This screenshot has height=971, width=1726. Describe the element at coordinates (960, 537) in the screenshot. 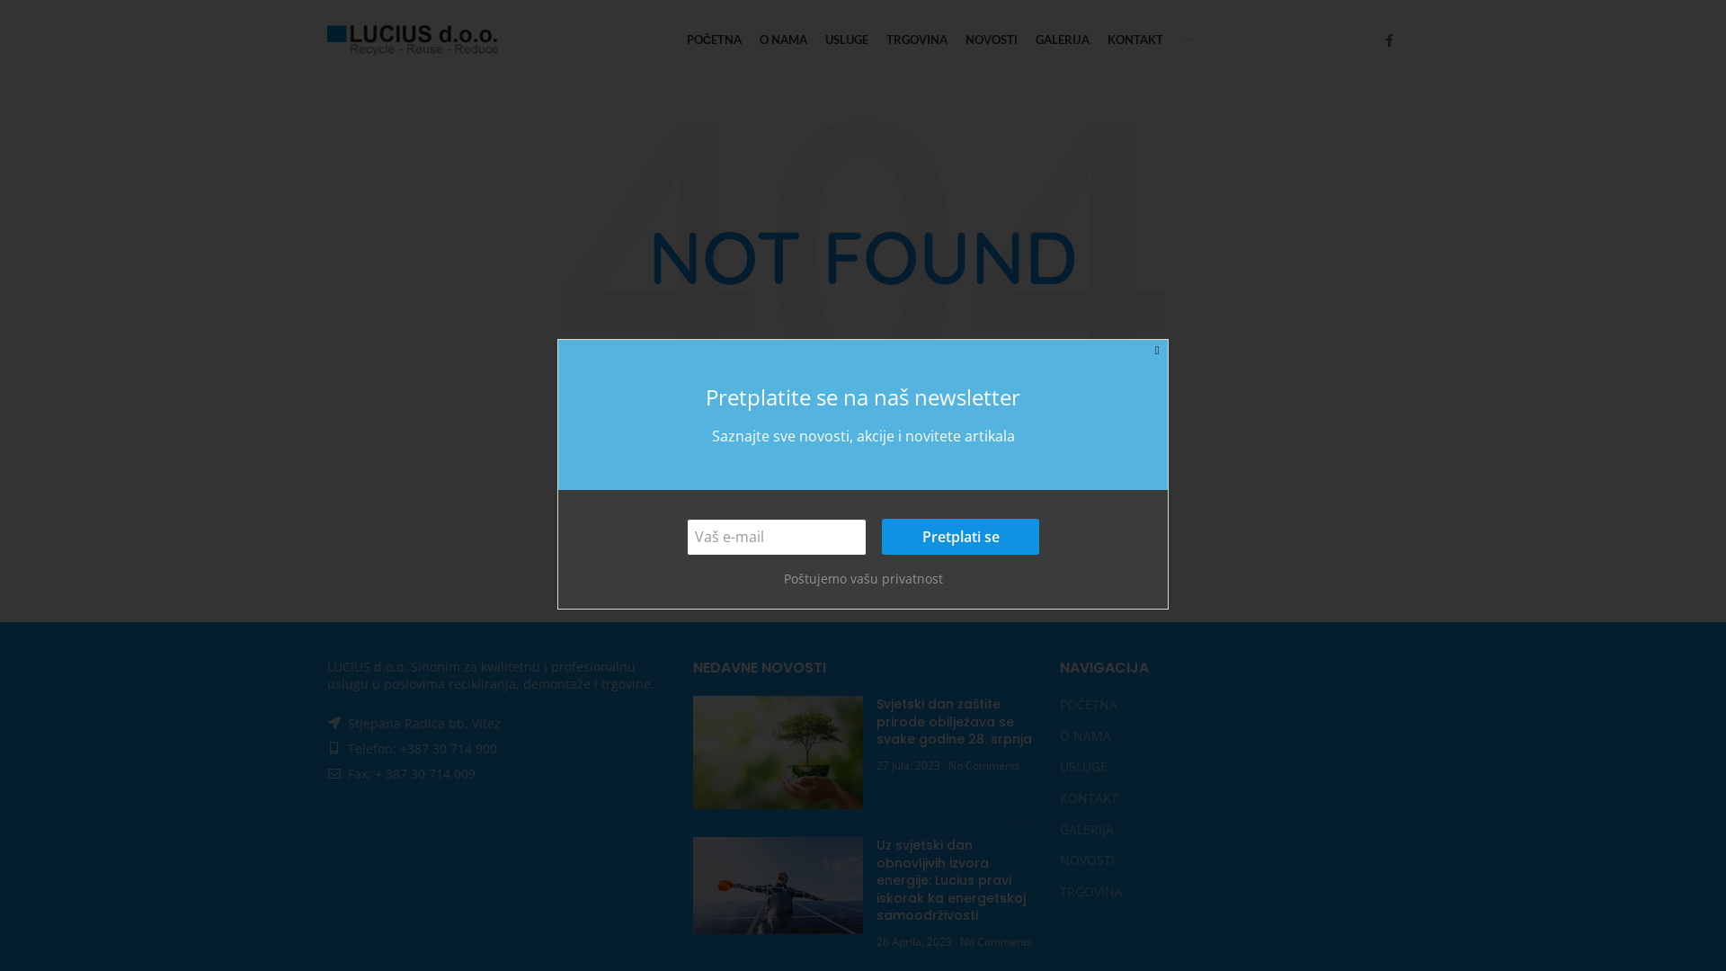

I see `Pretplati se` at that location.